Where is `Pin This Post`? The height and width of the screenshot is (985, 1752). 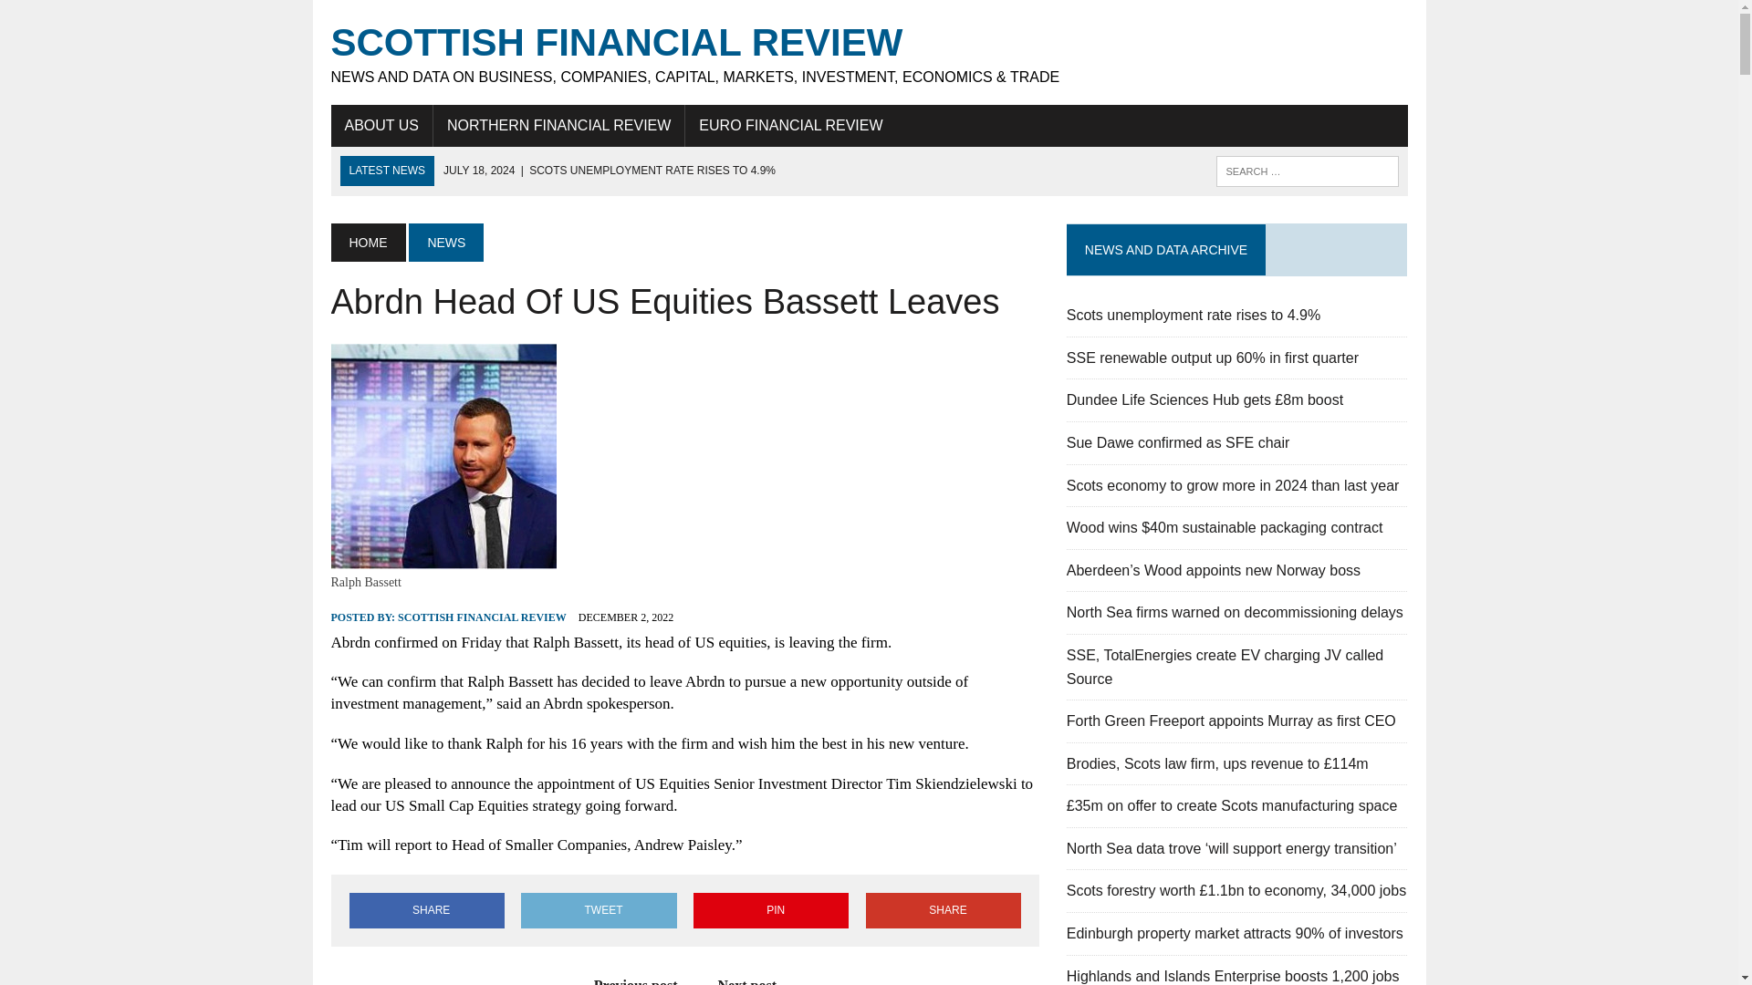 Pin This Post is located at coordinates (770, 910).